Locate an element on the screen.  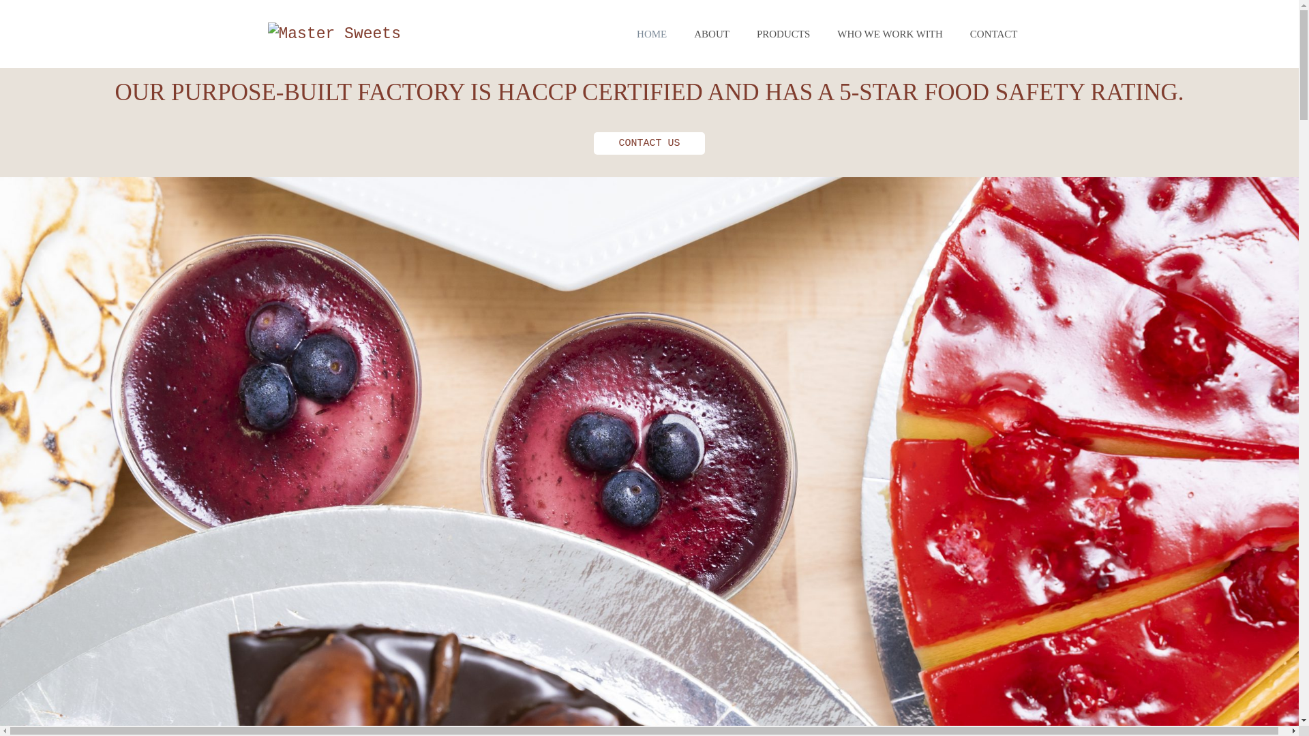
CONTACT US is located at coordinates (649, 143).